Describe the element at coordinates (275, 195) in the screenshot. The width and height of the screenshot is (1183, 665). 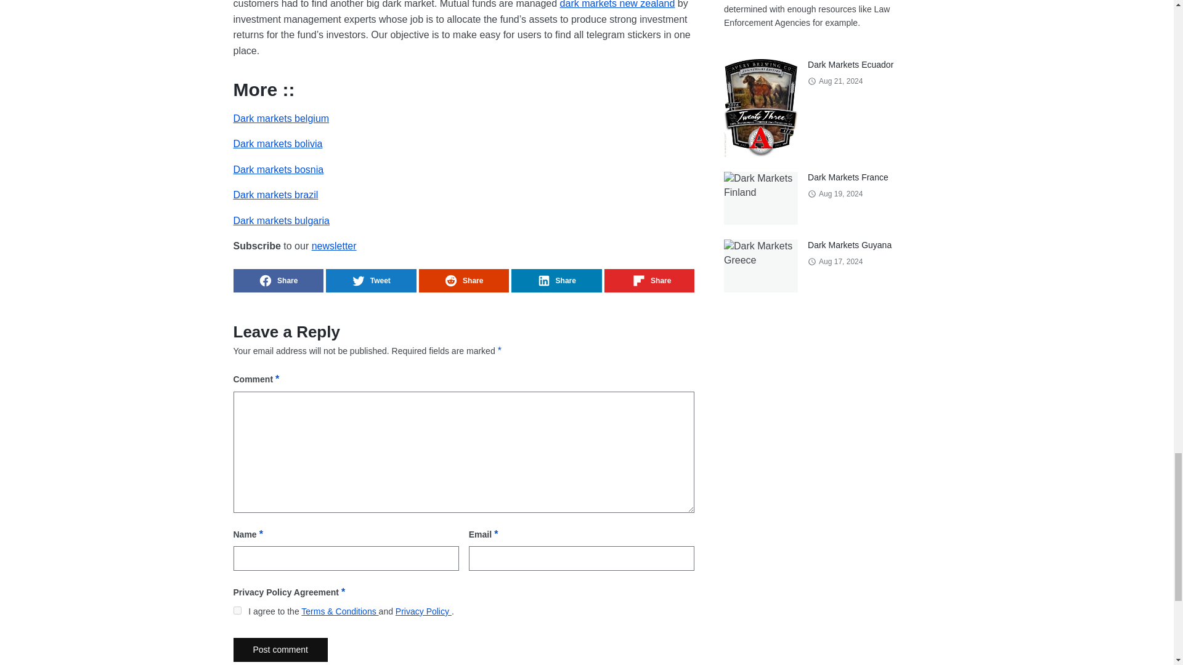
I see `Dark markets brazil` at that location.